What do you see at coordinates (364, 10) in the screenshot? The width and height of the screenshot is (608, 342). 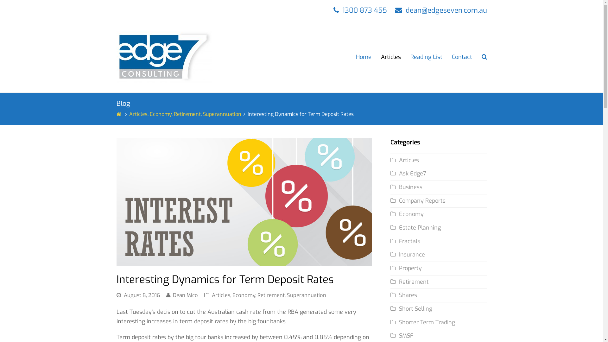 I see `1300 873 455` at bounding box center [364, 10].